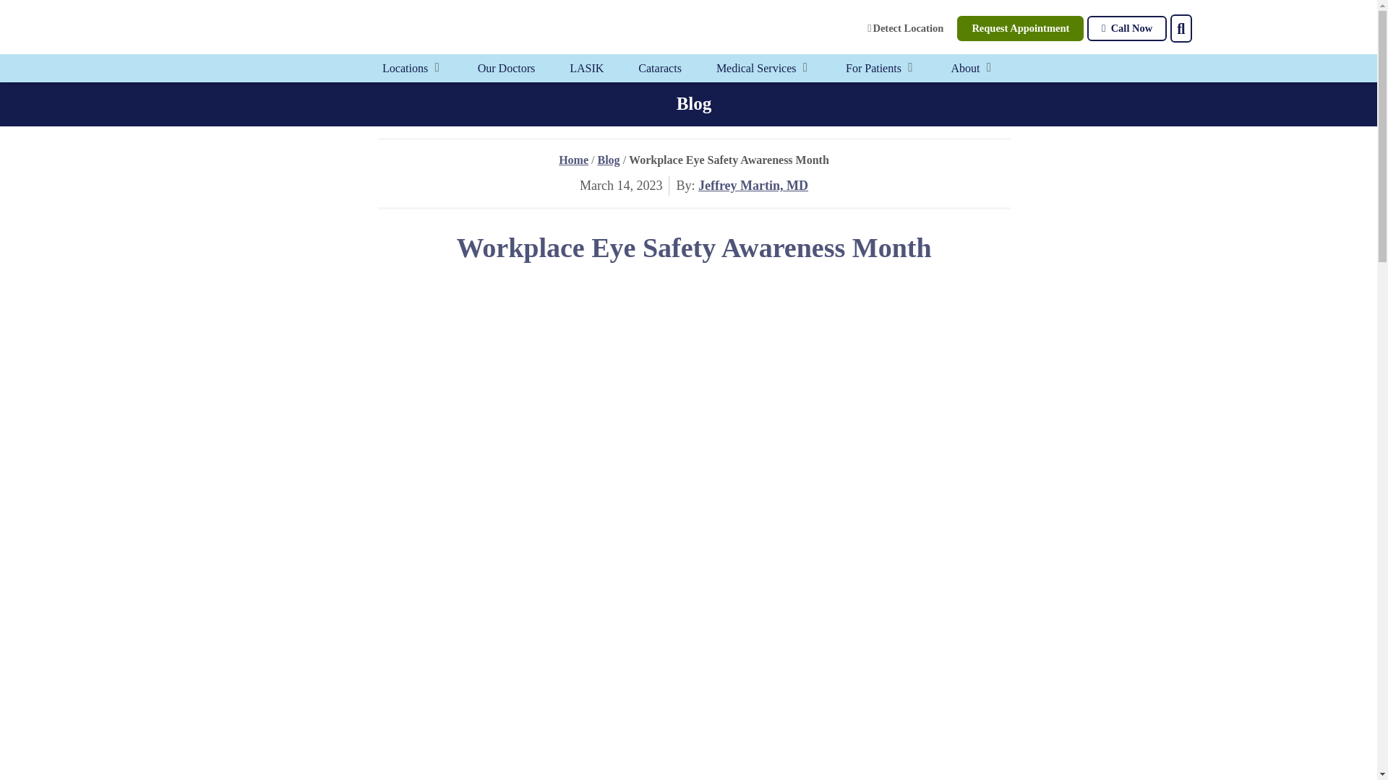 The width and height of the screenshot is (1388, 780). What do you see at coordinates (506, 68) in the screenshot?
I see `Our Doctors` at bounding box center [506, 68].